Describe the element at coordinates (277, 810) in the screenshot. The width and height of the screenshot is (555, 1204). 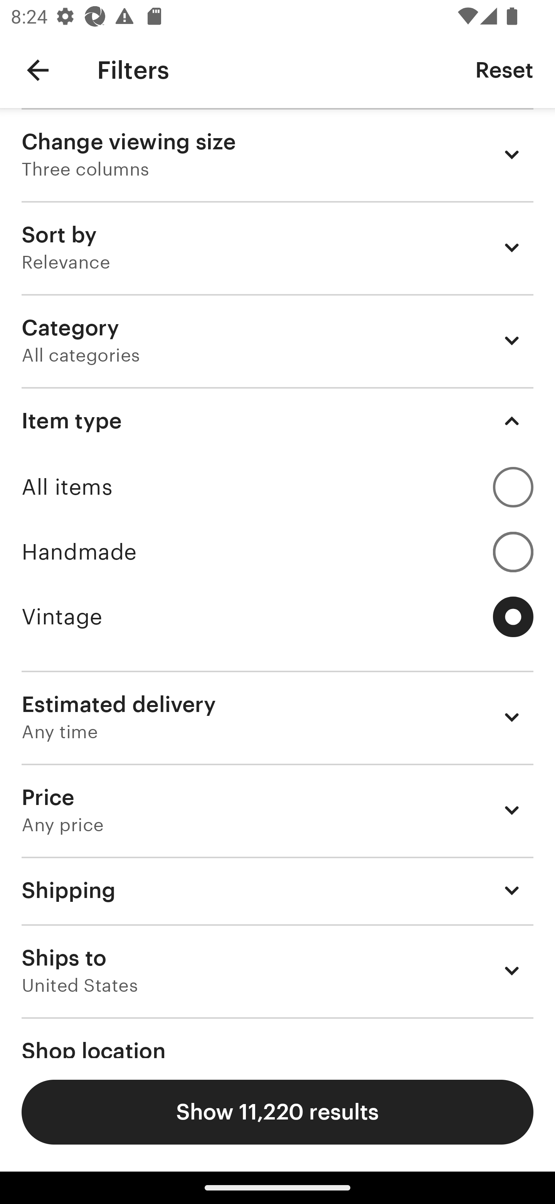
I see `Price Any price` at that location.